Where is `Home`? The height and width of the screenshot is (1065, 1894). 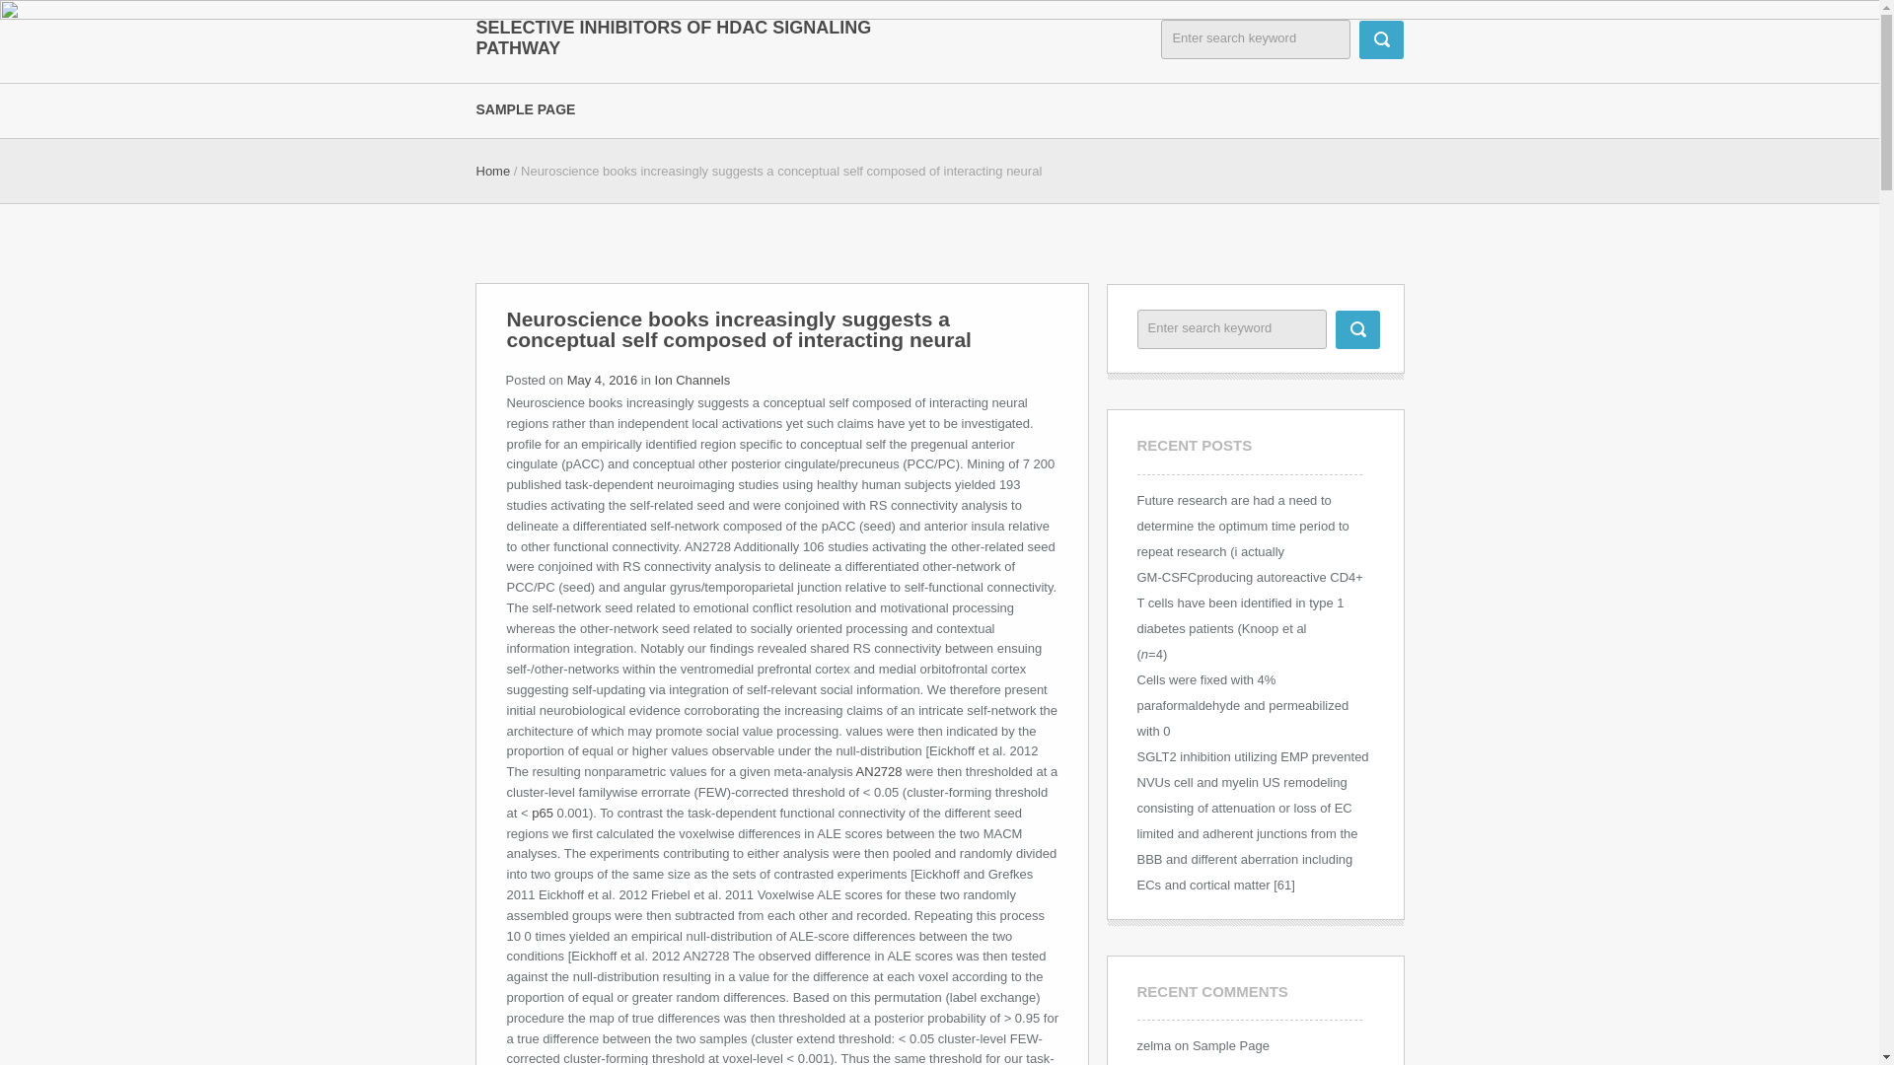
Home is located at coordinates (491, 172).